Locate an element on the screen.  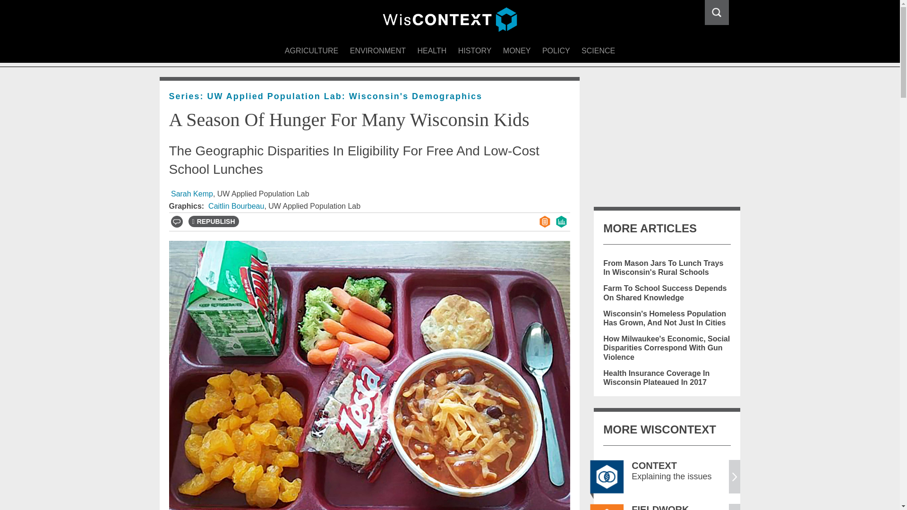
Home is located at coordinates (450, 20).